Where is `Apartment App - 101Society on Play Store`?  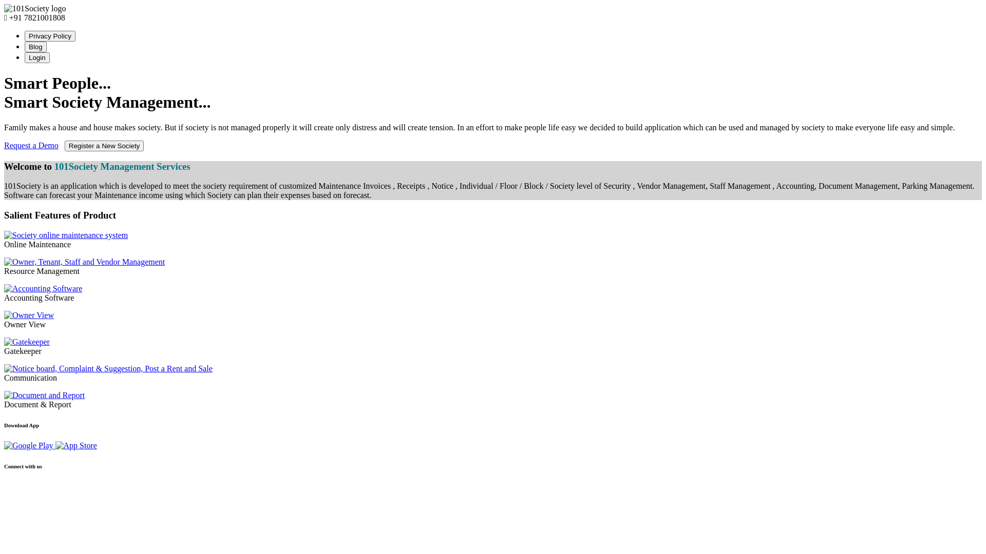 Apartment App - 101Society on Play Store is located at coordinates (29, 446).